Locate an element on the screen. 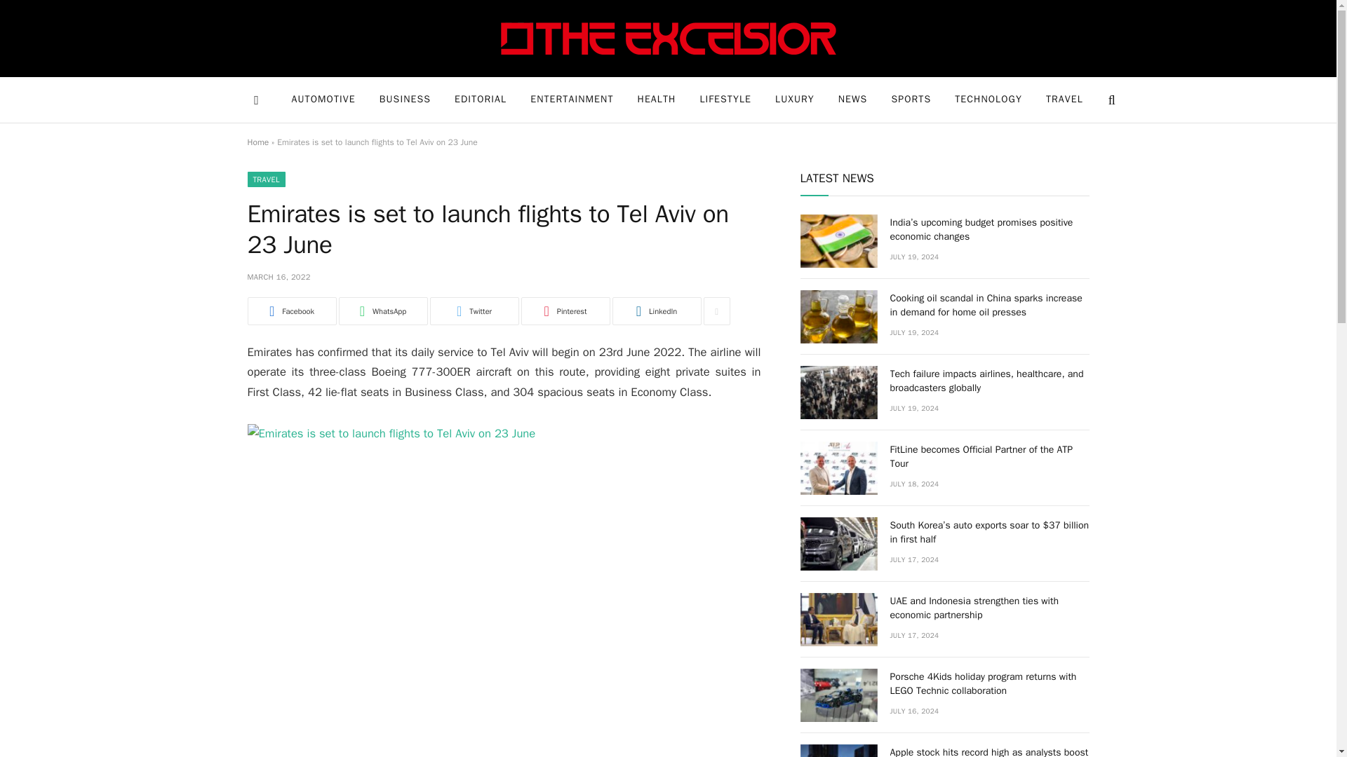 The width and height of the screenshot is (1347, 757). Share on Pinterest is located at coordinates (565, 311).